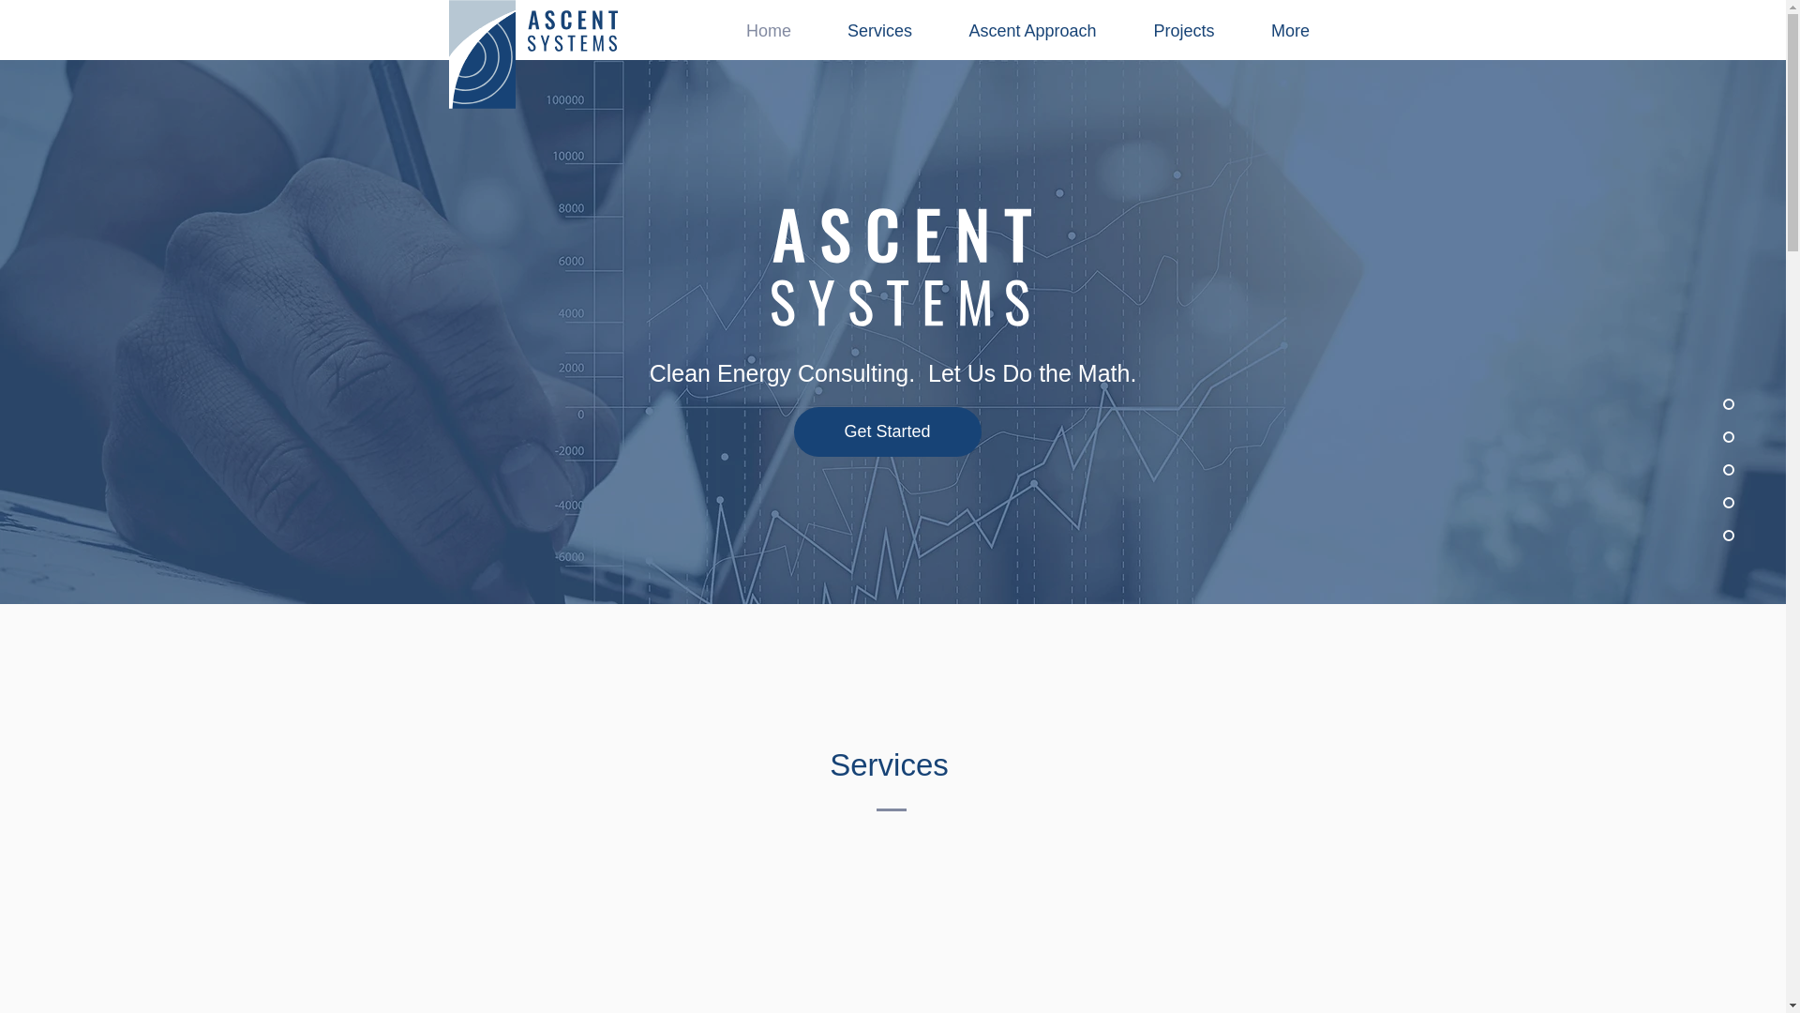 This screenshot has width=1800, height=1013. I want to click on Get Started, so click(887, 431).